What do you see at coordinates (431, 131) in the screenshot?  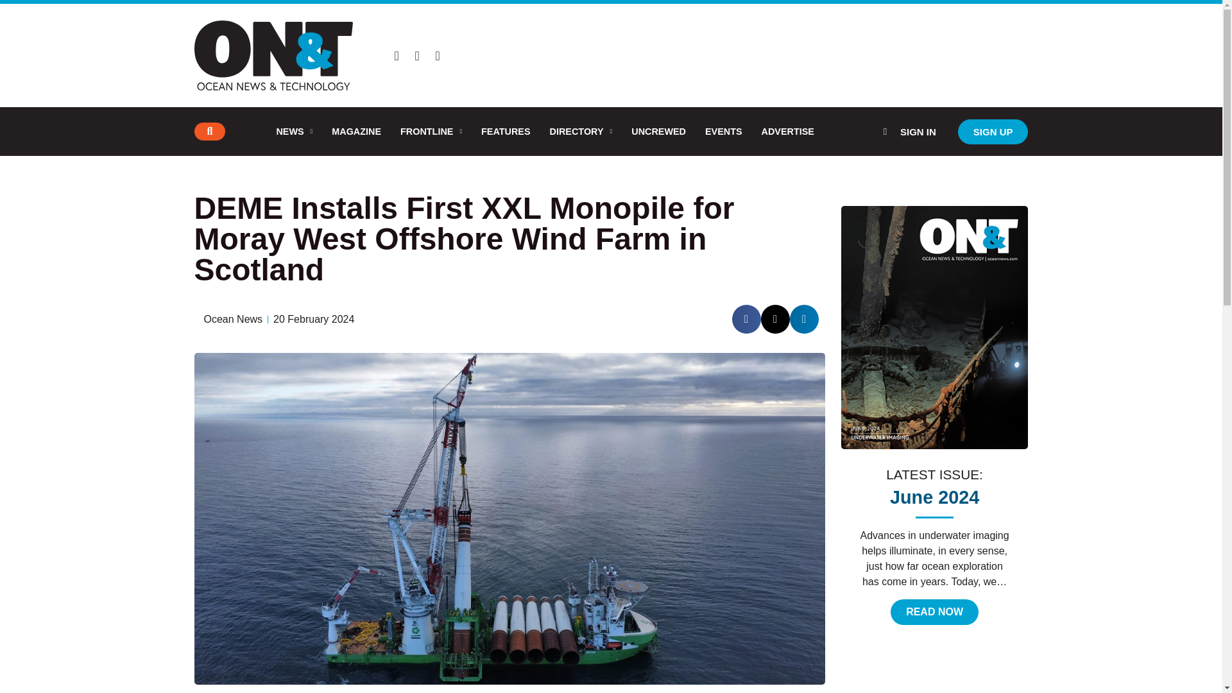 I see `FRONTLINE` at bounding box center [431, 131].